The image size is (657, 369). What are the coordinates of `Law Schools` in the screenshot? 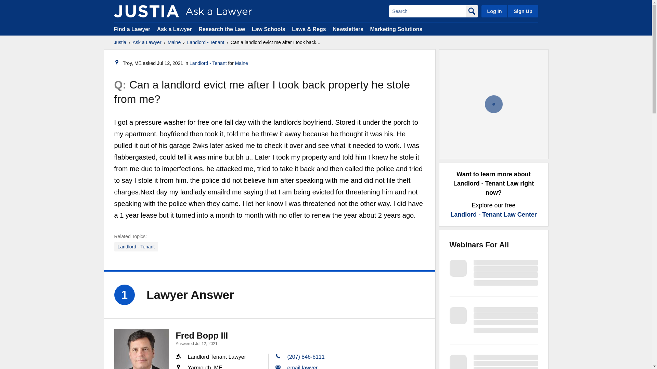 It's located at (268, 29).